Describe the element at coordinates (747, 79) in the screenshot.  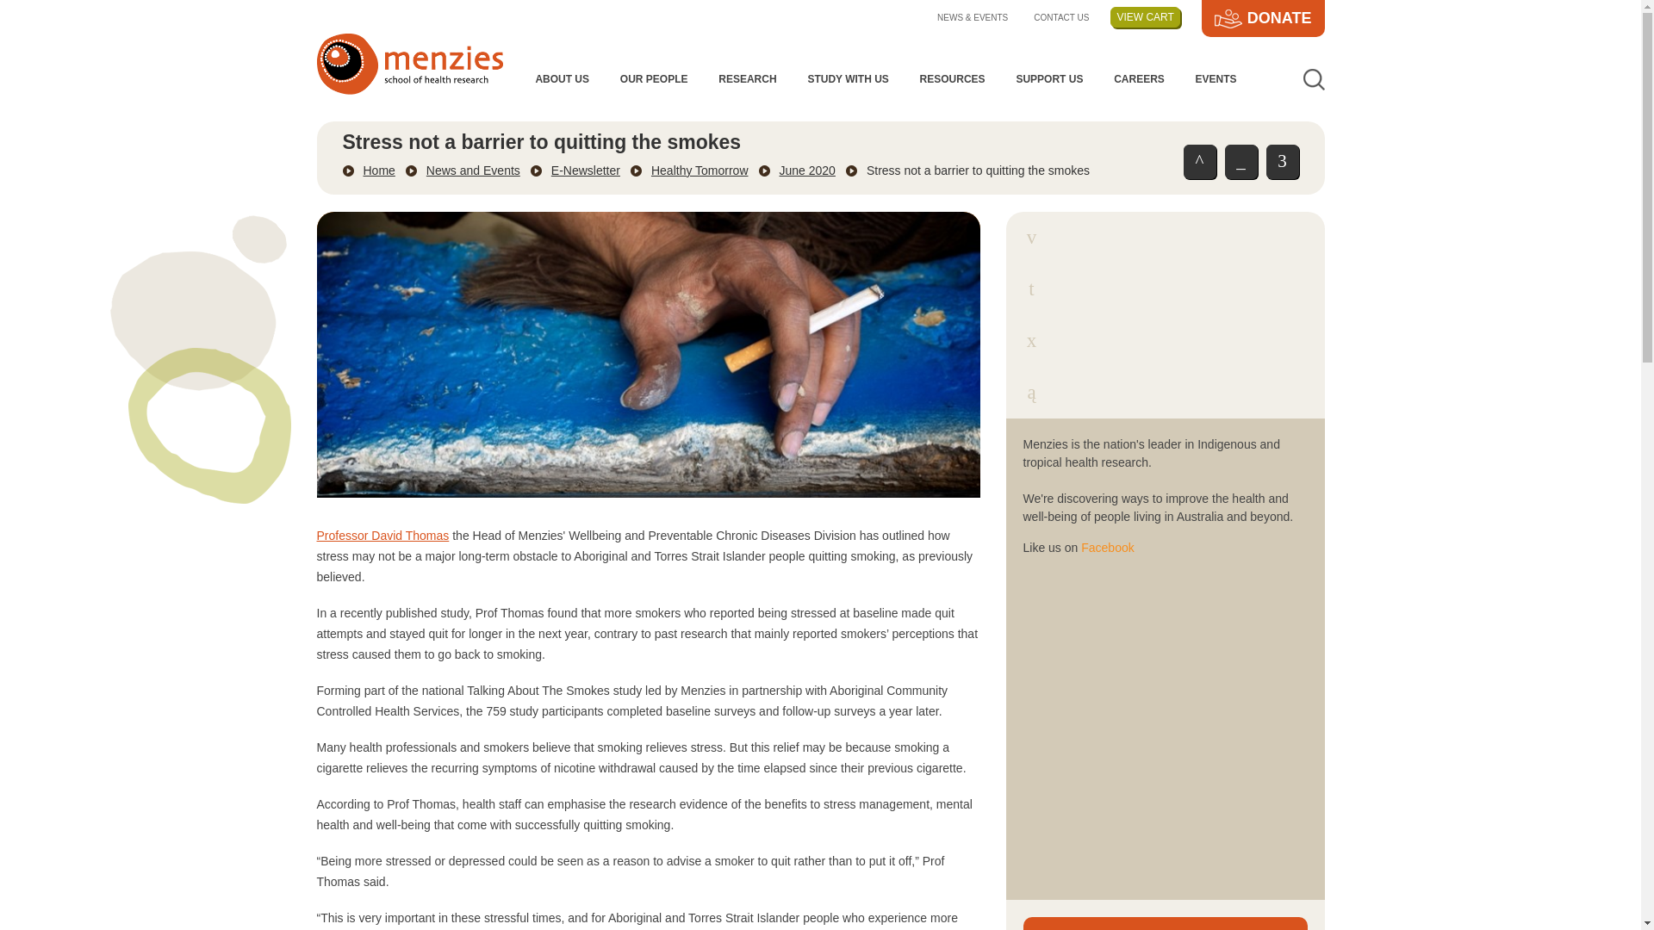
I see `RESEARCH` at that location.